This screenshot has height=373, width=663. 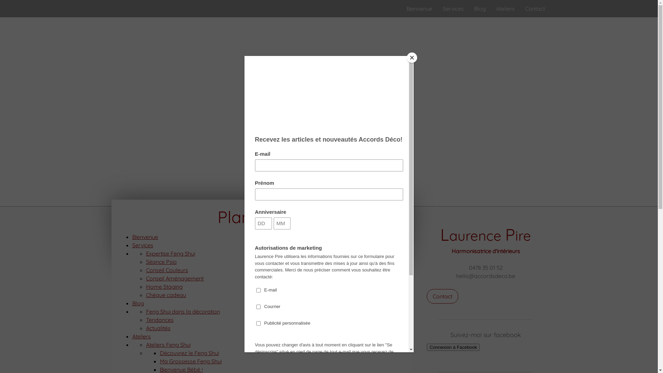 What do you see at coordinates (141, 336) in the screenshot?
I see `Ateliers` at bounding box center [141, 336].